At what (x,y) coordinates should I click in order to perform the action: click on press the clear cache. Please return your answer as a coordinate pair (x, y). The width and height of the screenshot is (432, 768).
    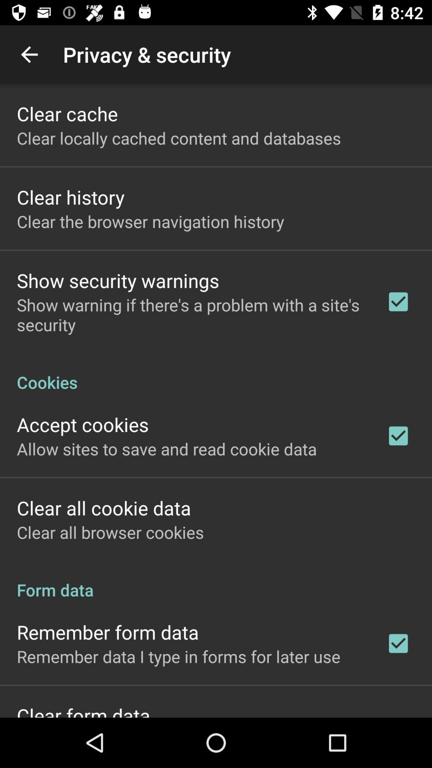
    Looking at the image, I should click on (67, 114).